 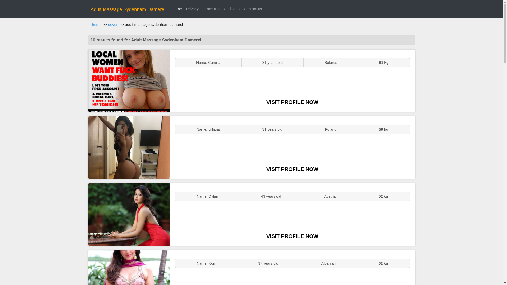 I want to click on Adult Massage Sydenham Damerel, so click(x=128, y=9).